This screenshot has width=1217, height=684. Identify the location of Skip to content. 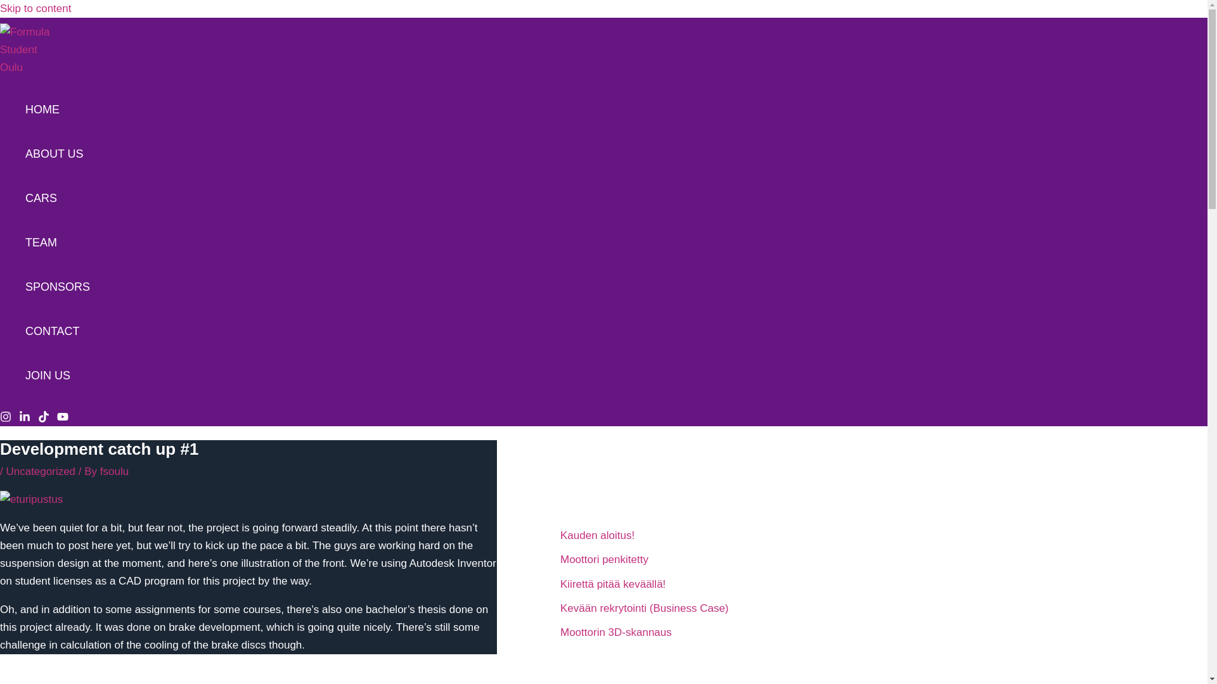
(35, 8).